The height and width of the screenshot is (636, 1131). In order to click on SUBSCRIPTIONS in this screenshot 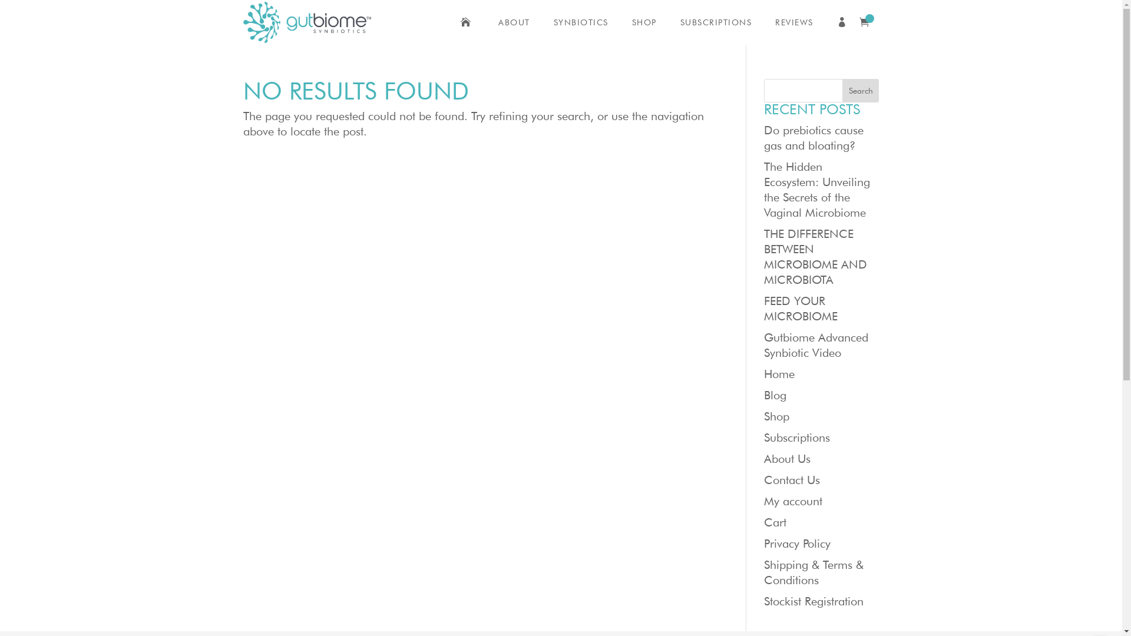, I will do `click(716, 22)`.